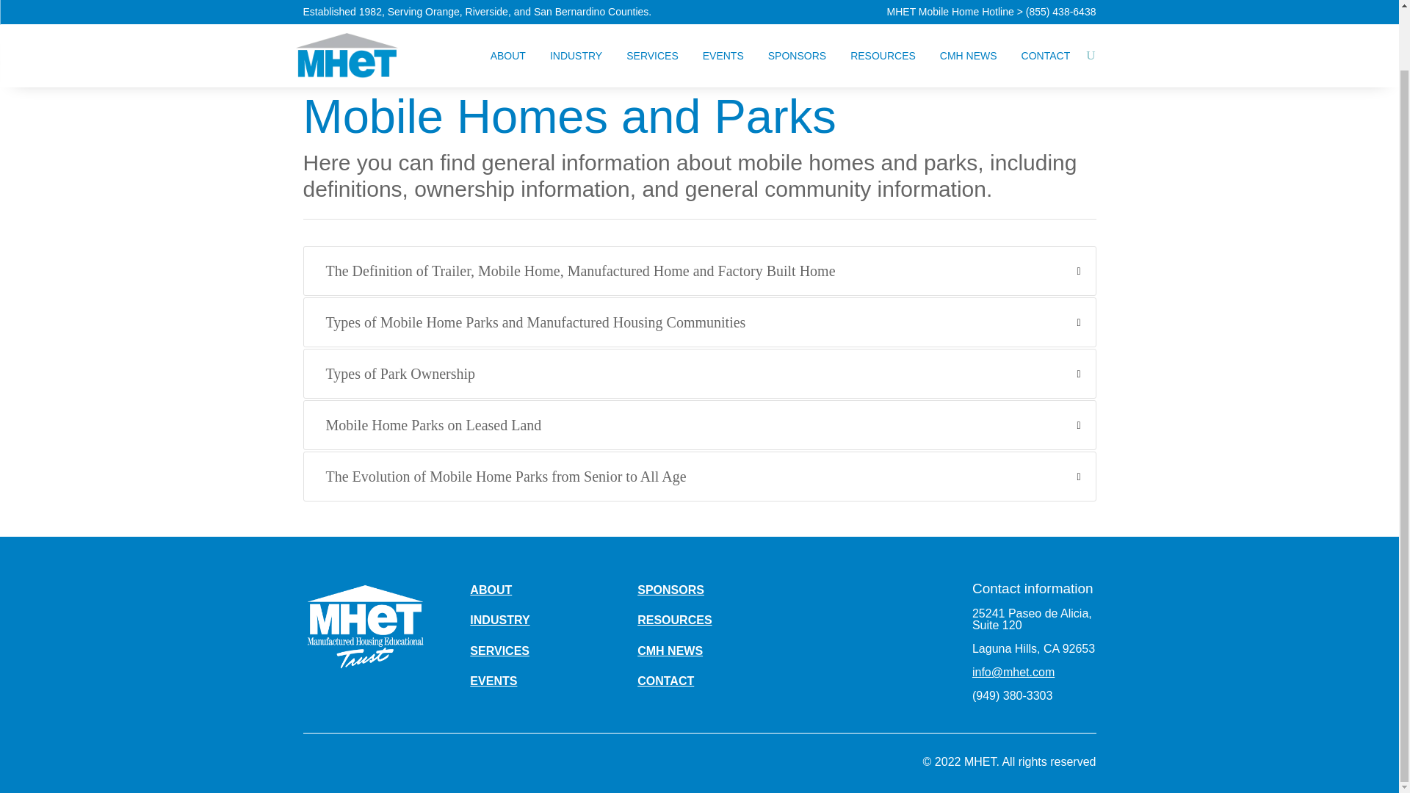  Describe the element at coordinates (364, 625) in the screenshot. I see `logowhite` at that location.